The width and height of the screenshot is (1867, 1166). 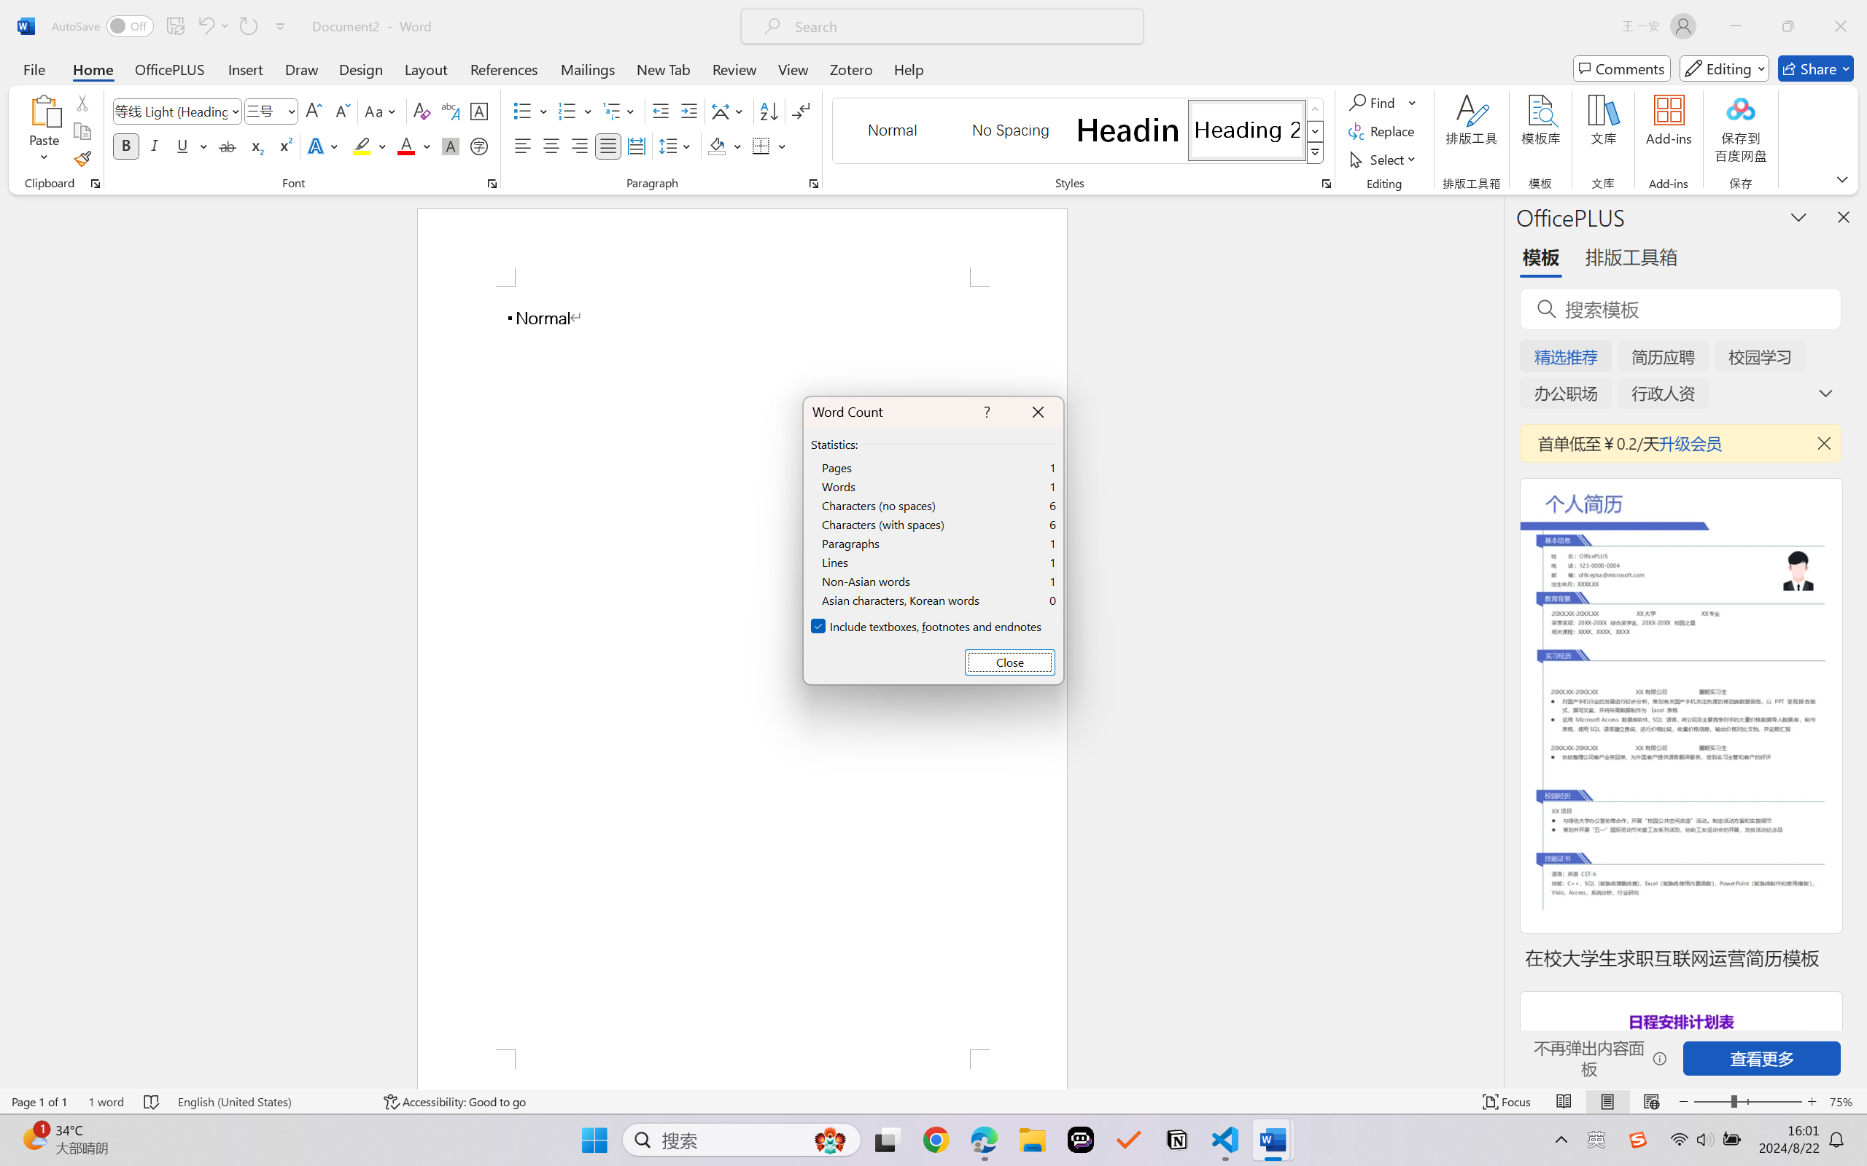 I want to click on Find, so click(x=1383, y=102).